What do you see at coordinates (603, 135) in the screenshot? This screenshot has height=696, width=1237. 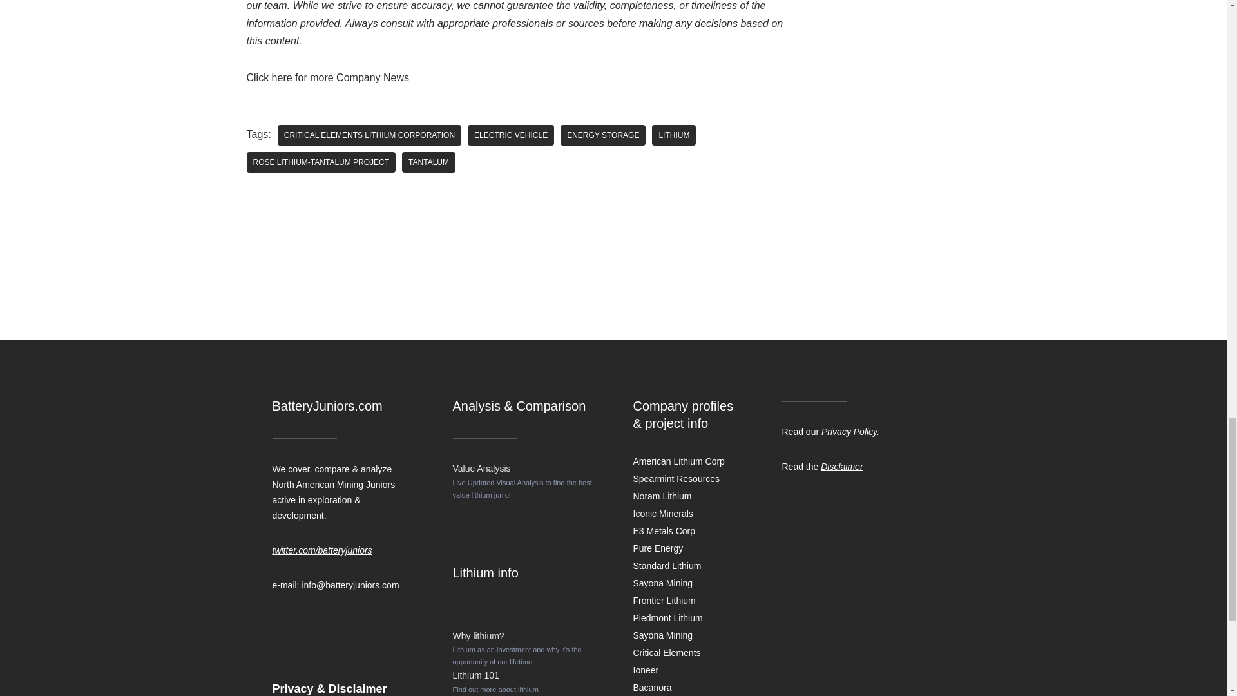 I see `Energy Storage` at bounding box center [603, 135].